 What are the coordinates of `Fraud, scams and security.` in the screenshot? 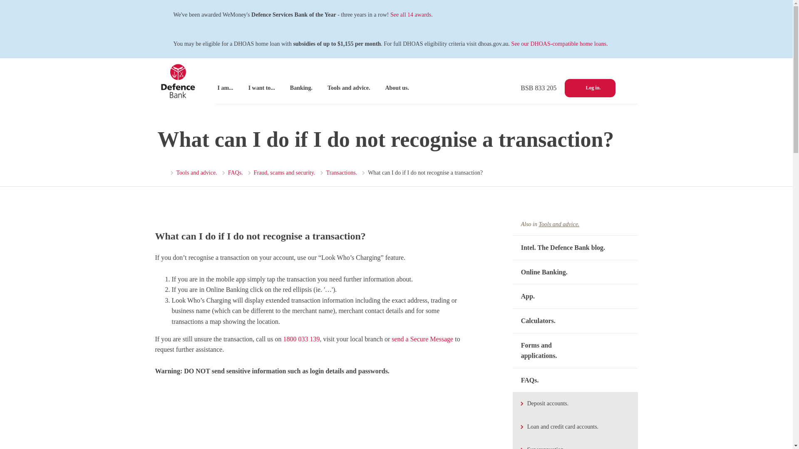 It's located at (282, 173).